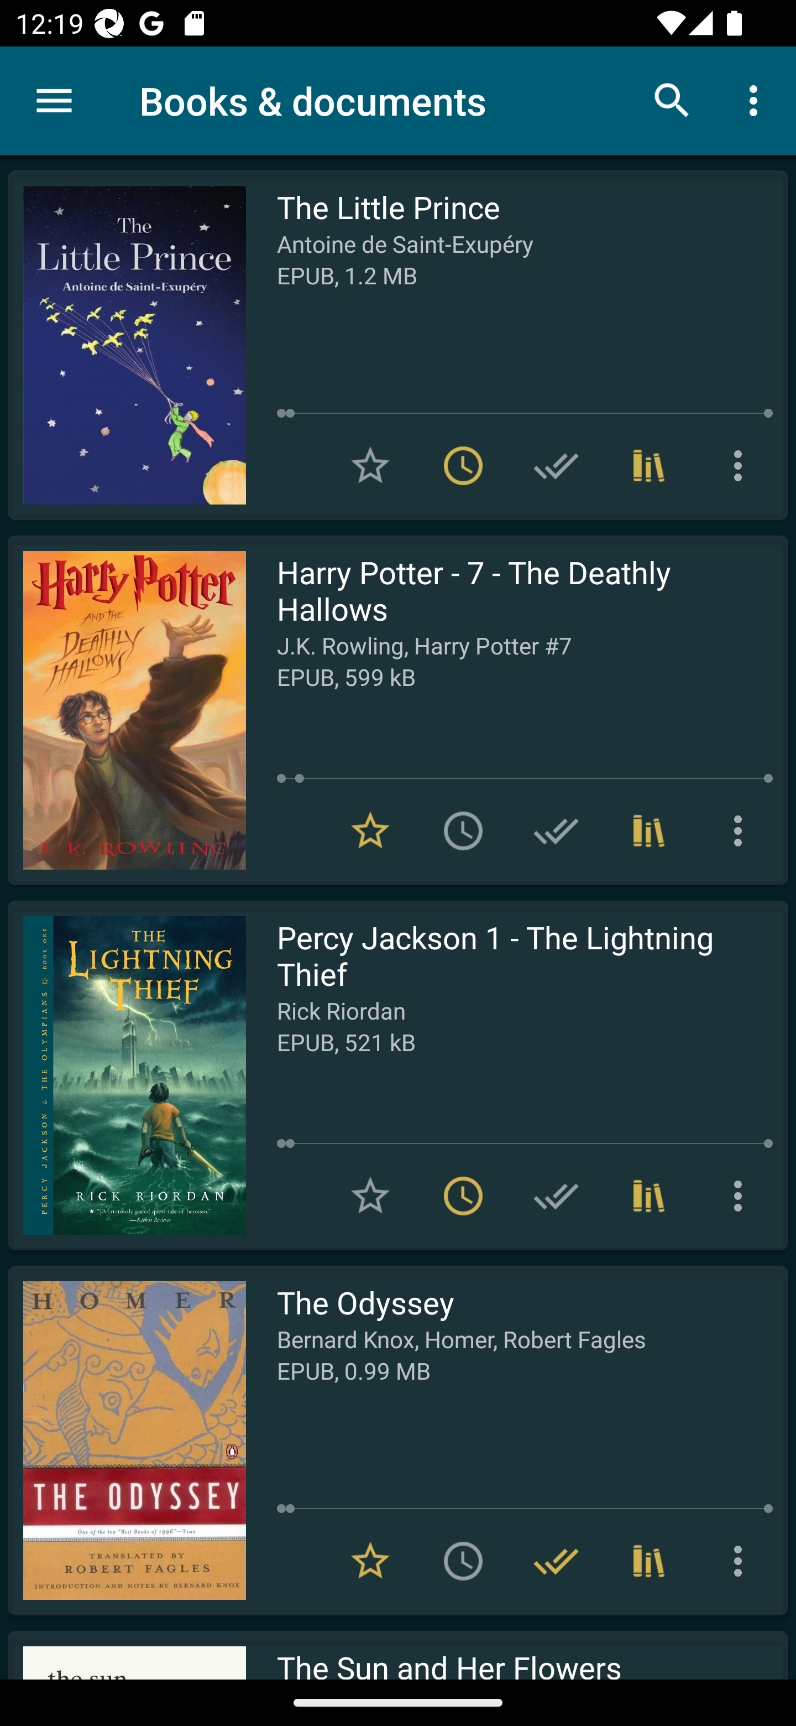 This screenshot has width=796, height=1726. I want to click on Add to To read, so click(463, 830).